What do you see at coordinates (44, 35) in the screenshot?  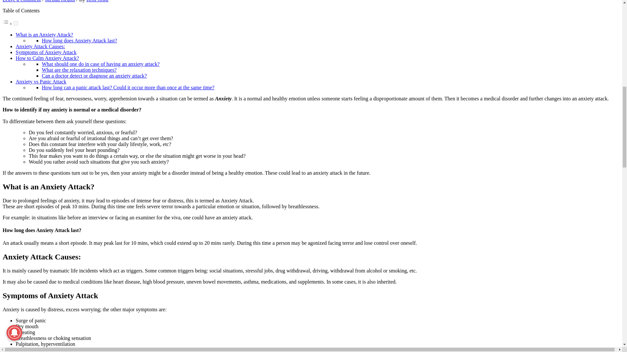 I see `What is an Anxiety Attack?` at bounding box center [44, 35].